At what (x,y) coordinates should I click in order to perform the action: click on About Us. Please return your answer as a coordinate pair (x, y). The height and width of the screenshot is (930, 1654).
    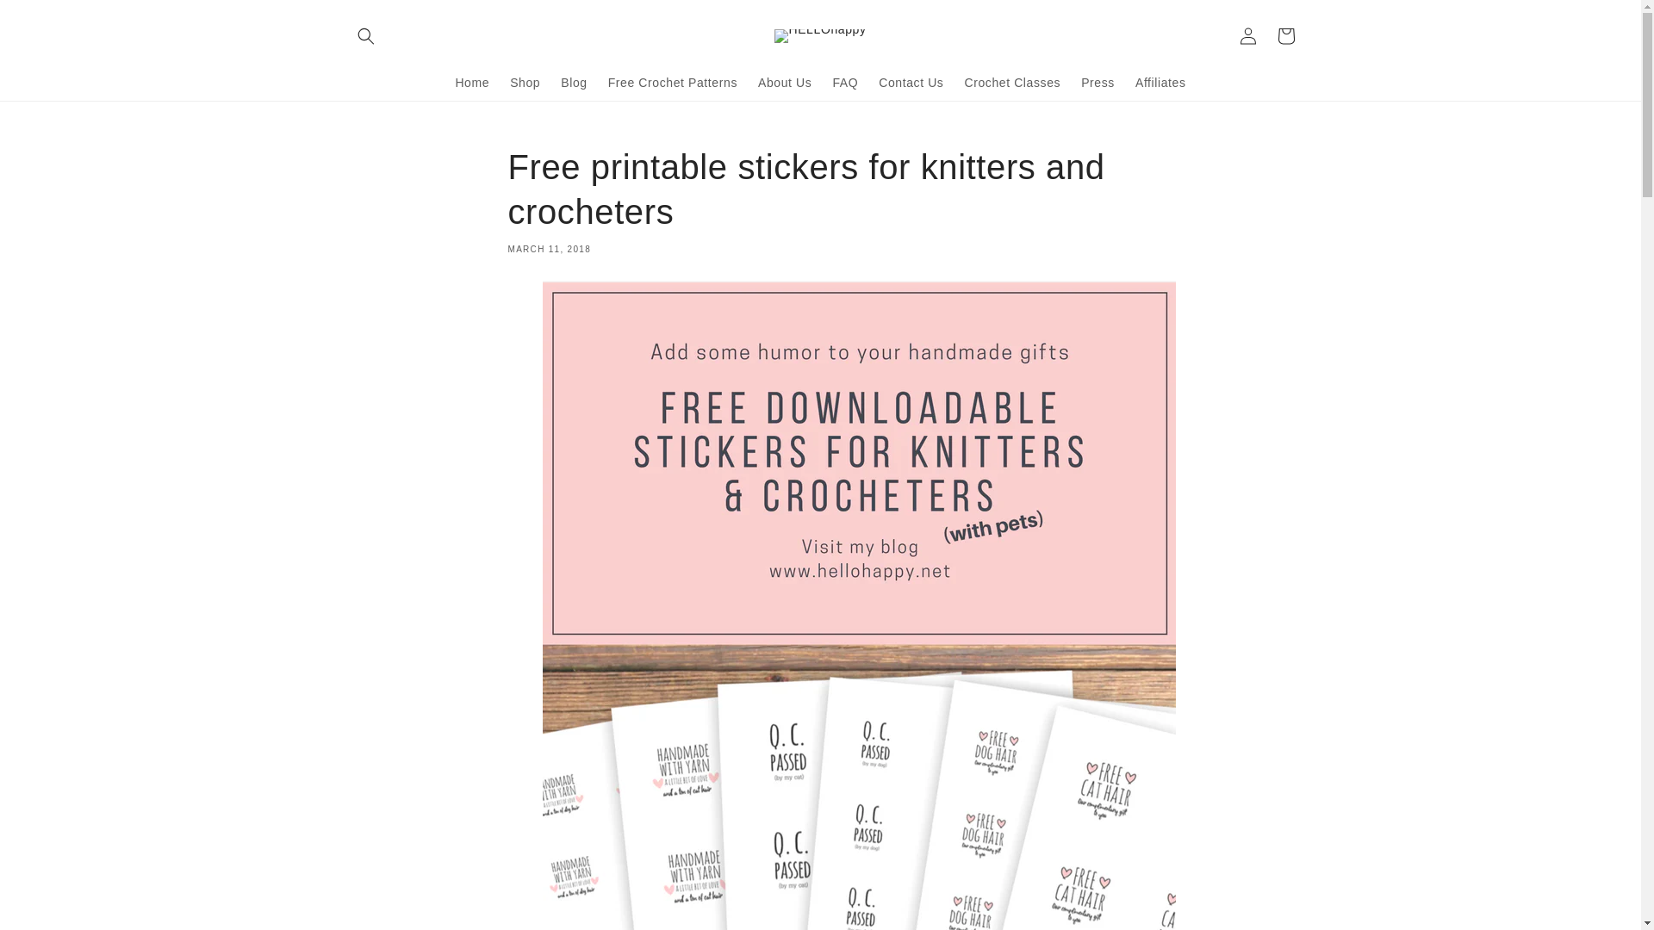
    Looking at the image, I should click on (784, 81).